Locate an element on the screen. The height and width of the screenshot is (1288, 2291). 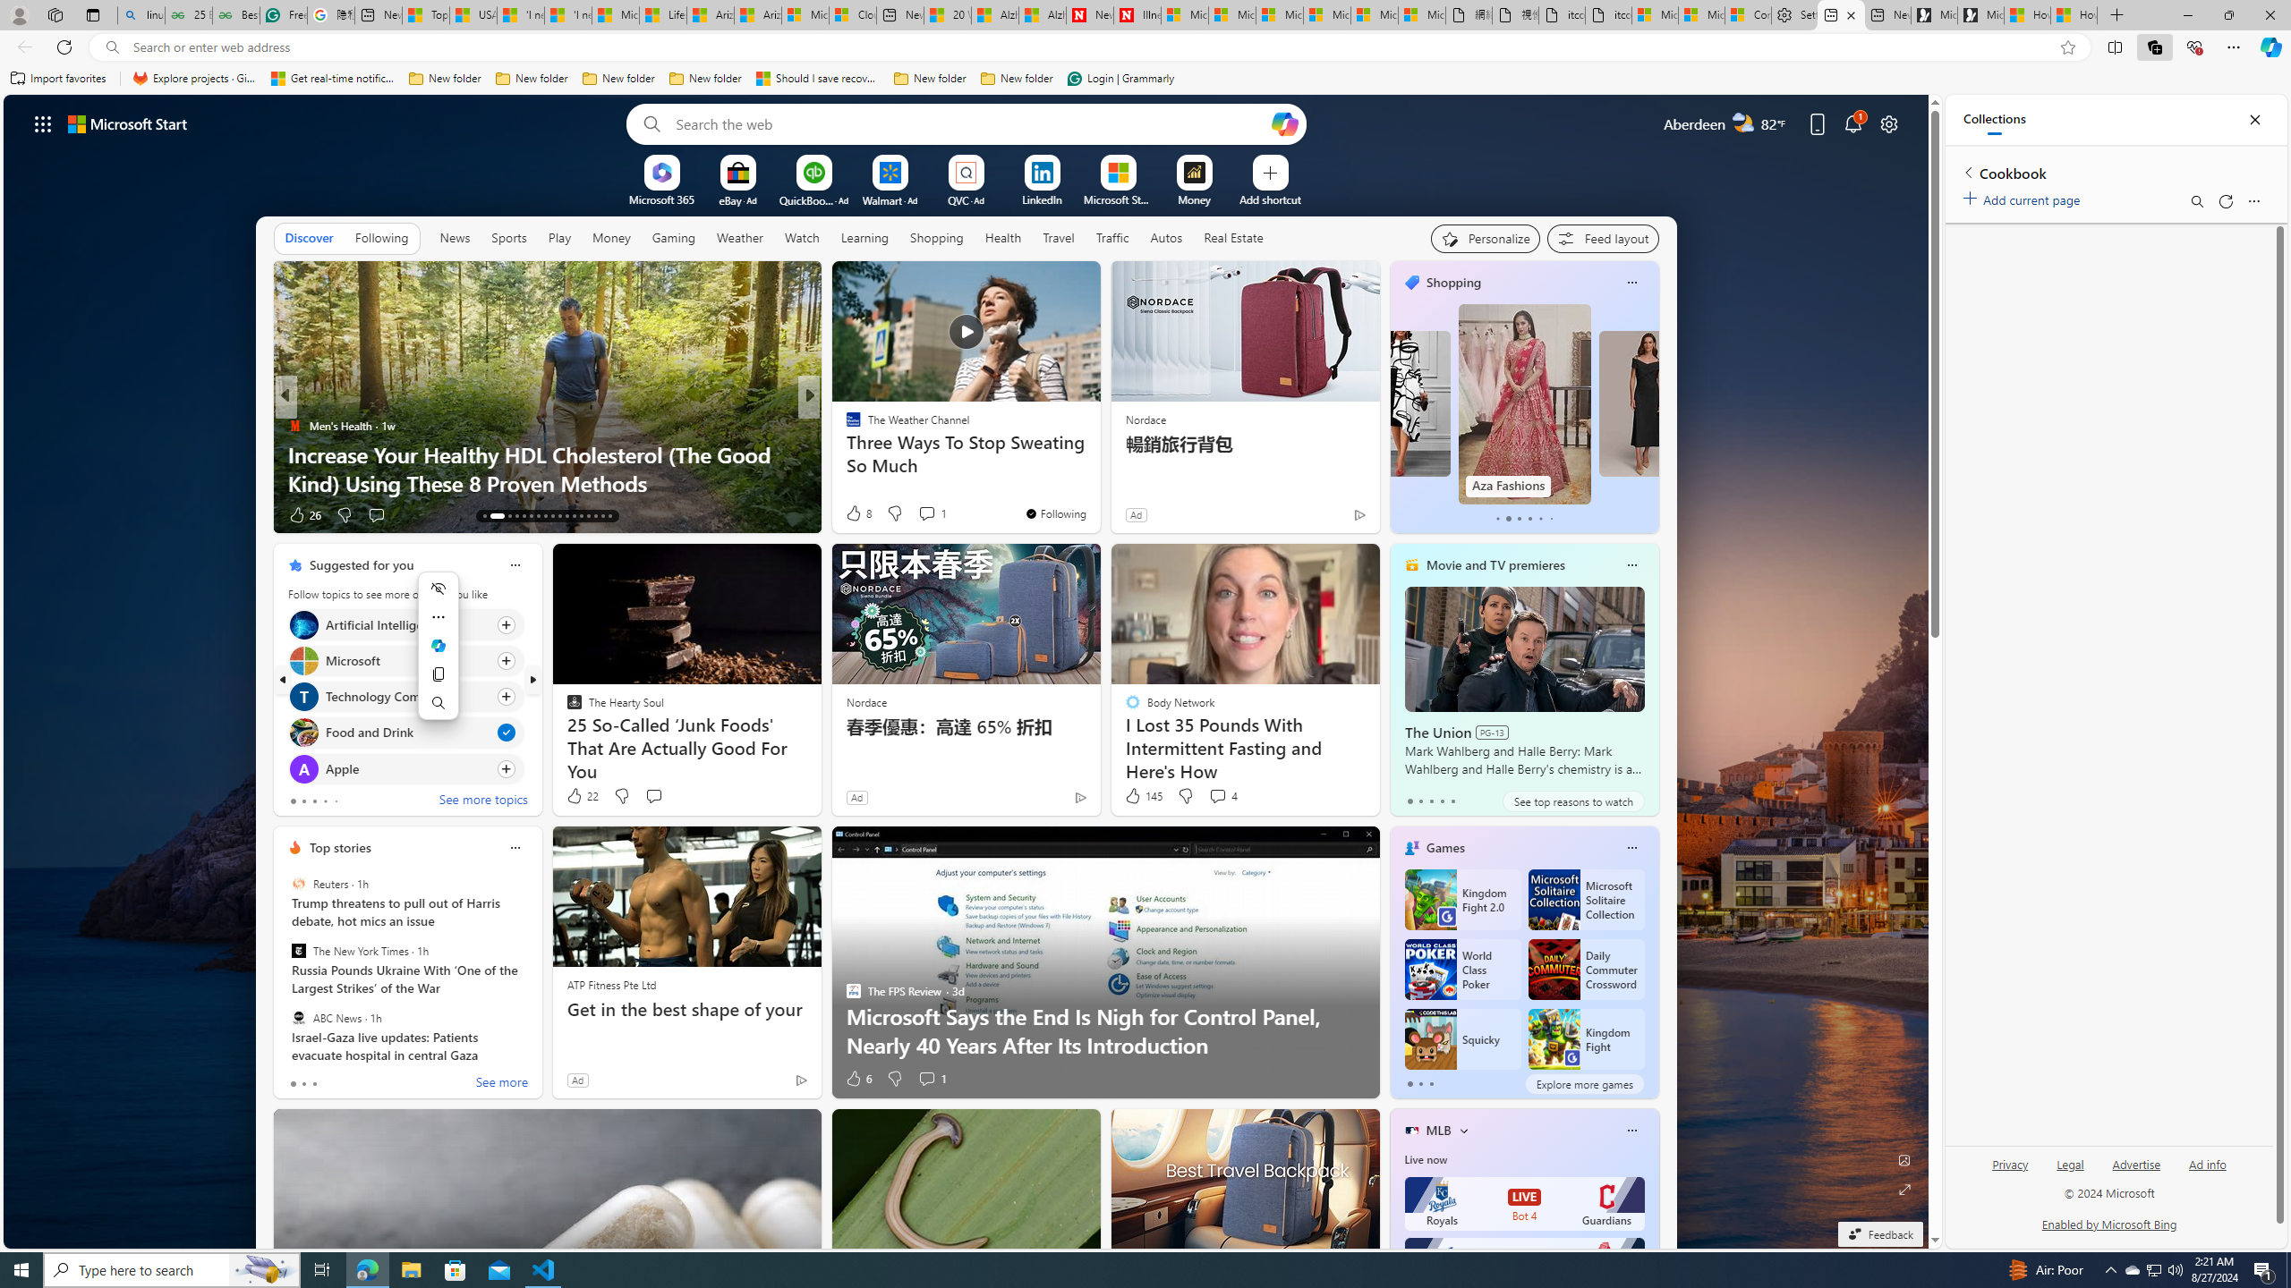
Autos is located at coordinates (1165, 237).